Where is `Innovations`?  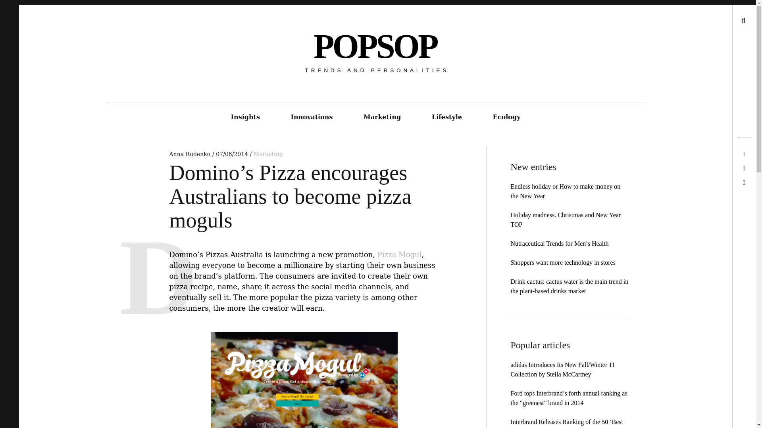 Innovations is located at coordinates (312, 117).